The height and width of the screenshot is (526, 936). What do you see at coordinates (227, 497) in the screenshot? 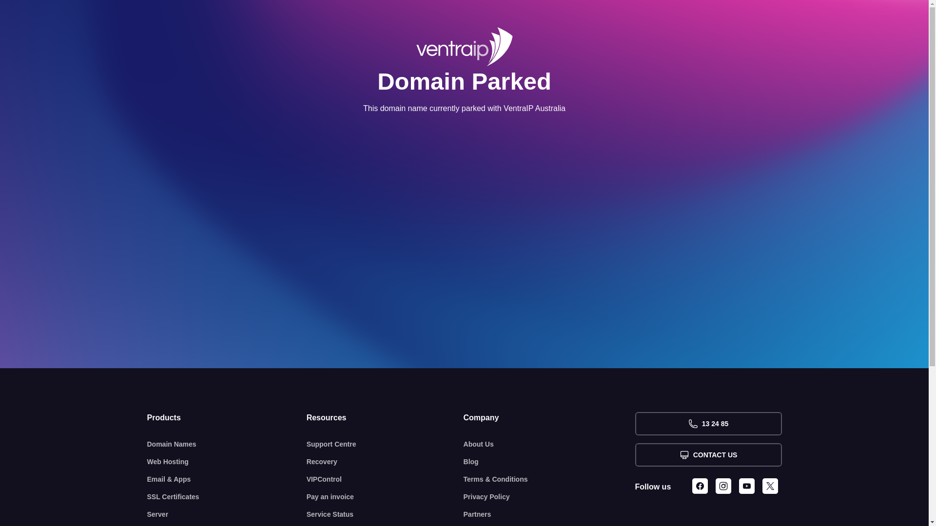
I see `SSL Certificates` at bounding box center [227, 497].